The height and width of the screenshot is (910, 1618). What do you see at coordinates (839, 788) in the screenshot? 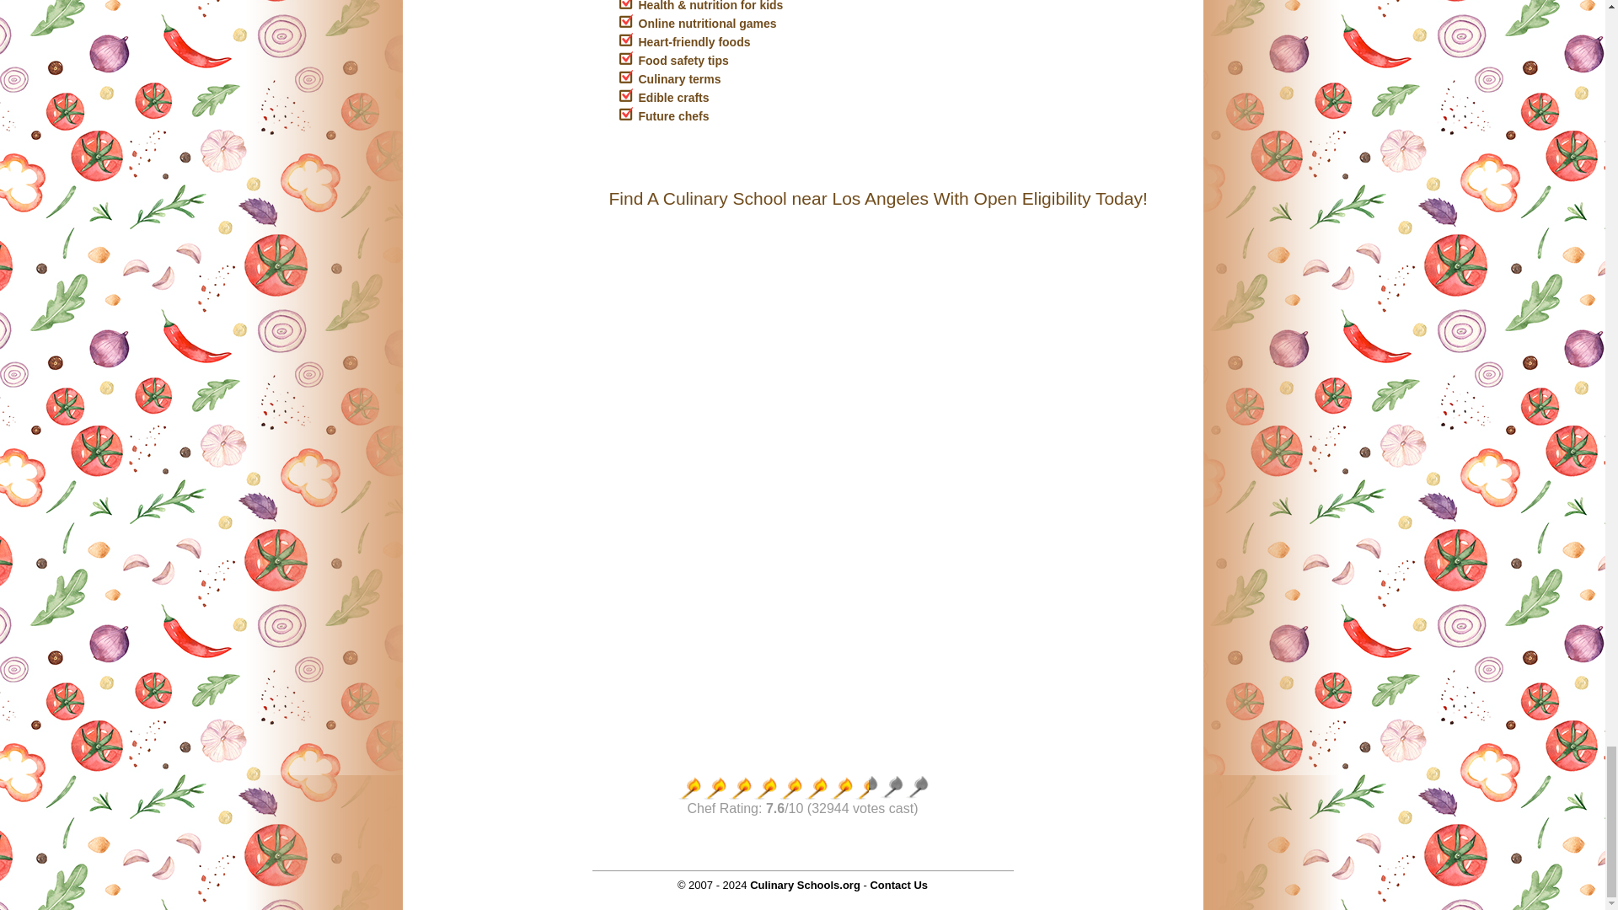
I see `7 out of 10` at bounding box center [839, 788].